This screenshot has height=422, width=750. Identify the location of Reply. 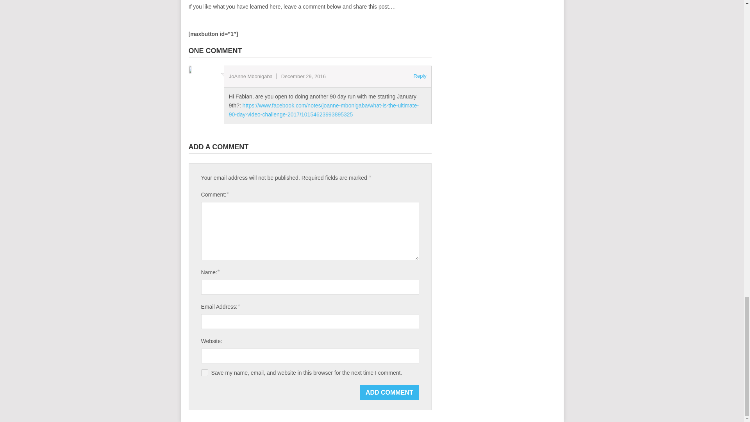
(420, 76).